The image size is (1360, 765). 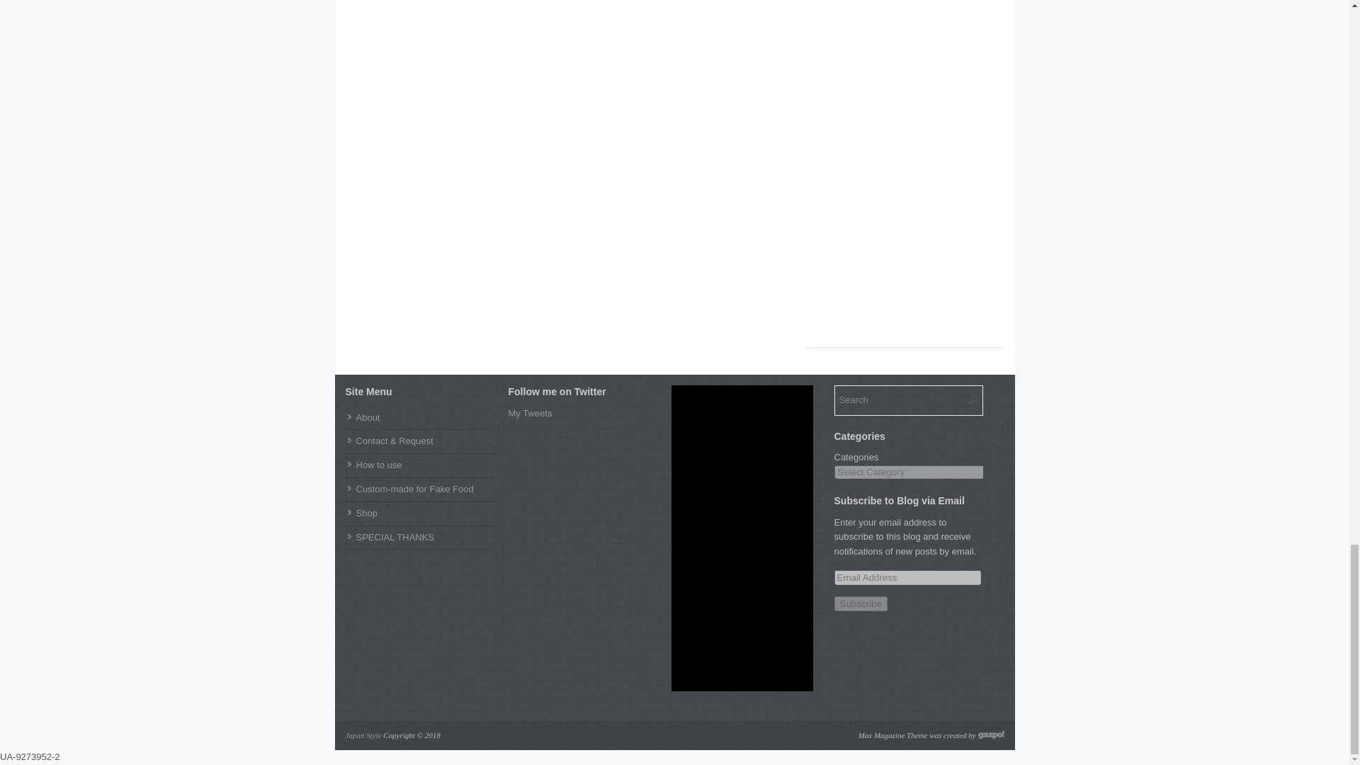 What do you see at coordinates (909, 401) in the screenshot?
I see `Search` at bounding box center [909, 401].